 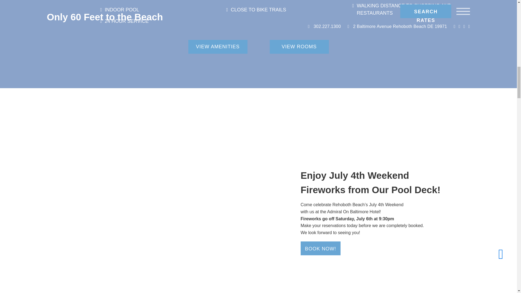 I want to click on VIEW AMENITIES, so click(x=218, y=47).